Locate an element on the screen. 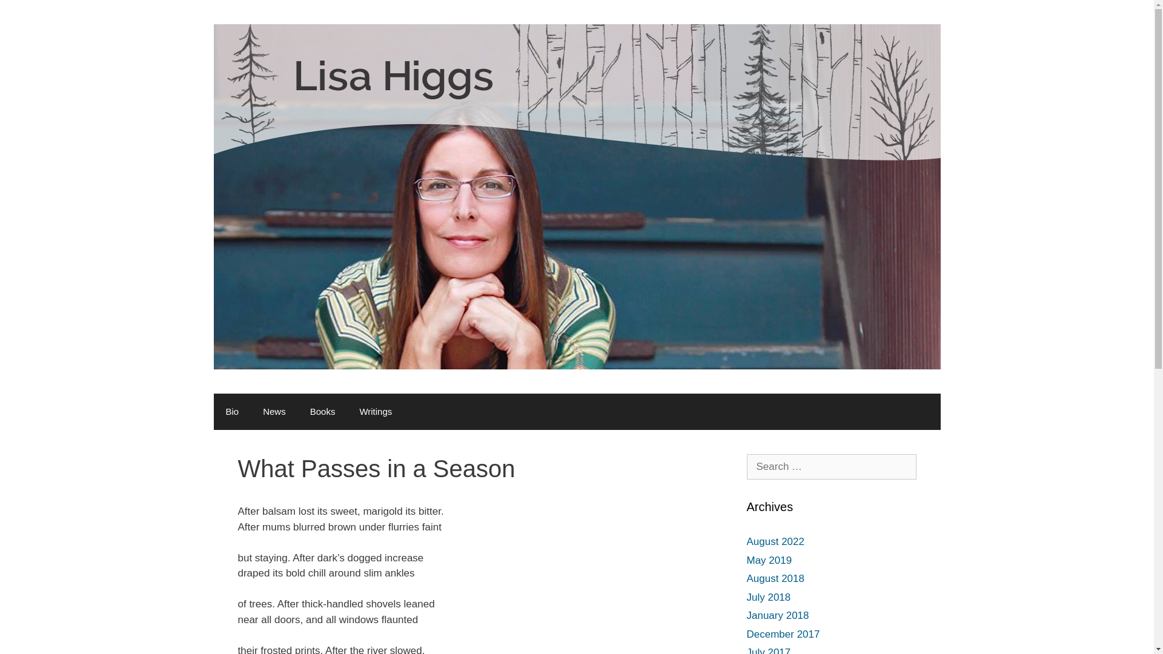 The image size is (1163, 654). News is located at coordinates (274, 412).